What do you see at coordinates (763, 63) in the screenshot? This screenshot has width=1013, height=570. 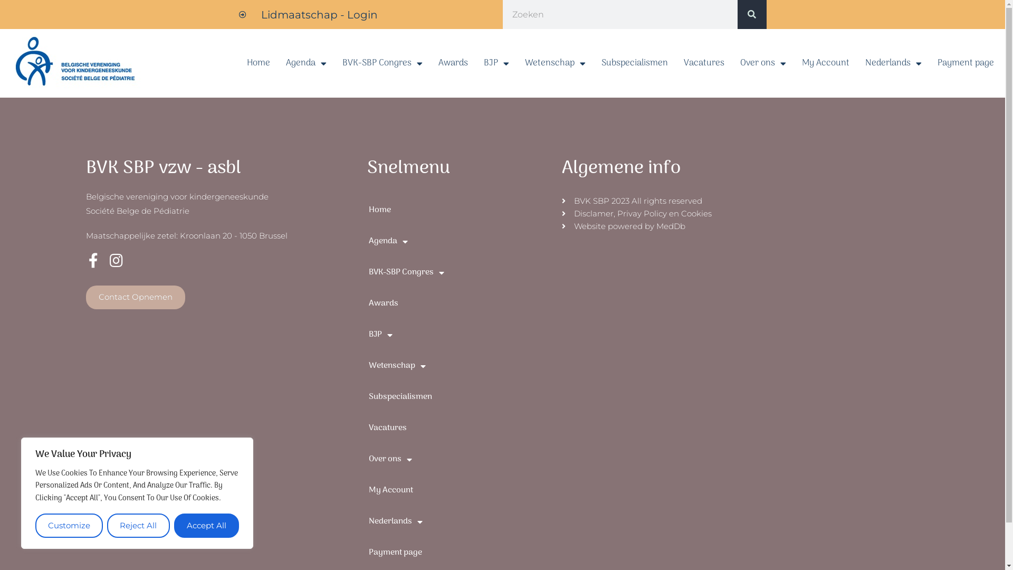 I see `Over ons` at bounding box center [763, 63].